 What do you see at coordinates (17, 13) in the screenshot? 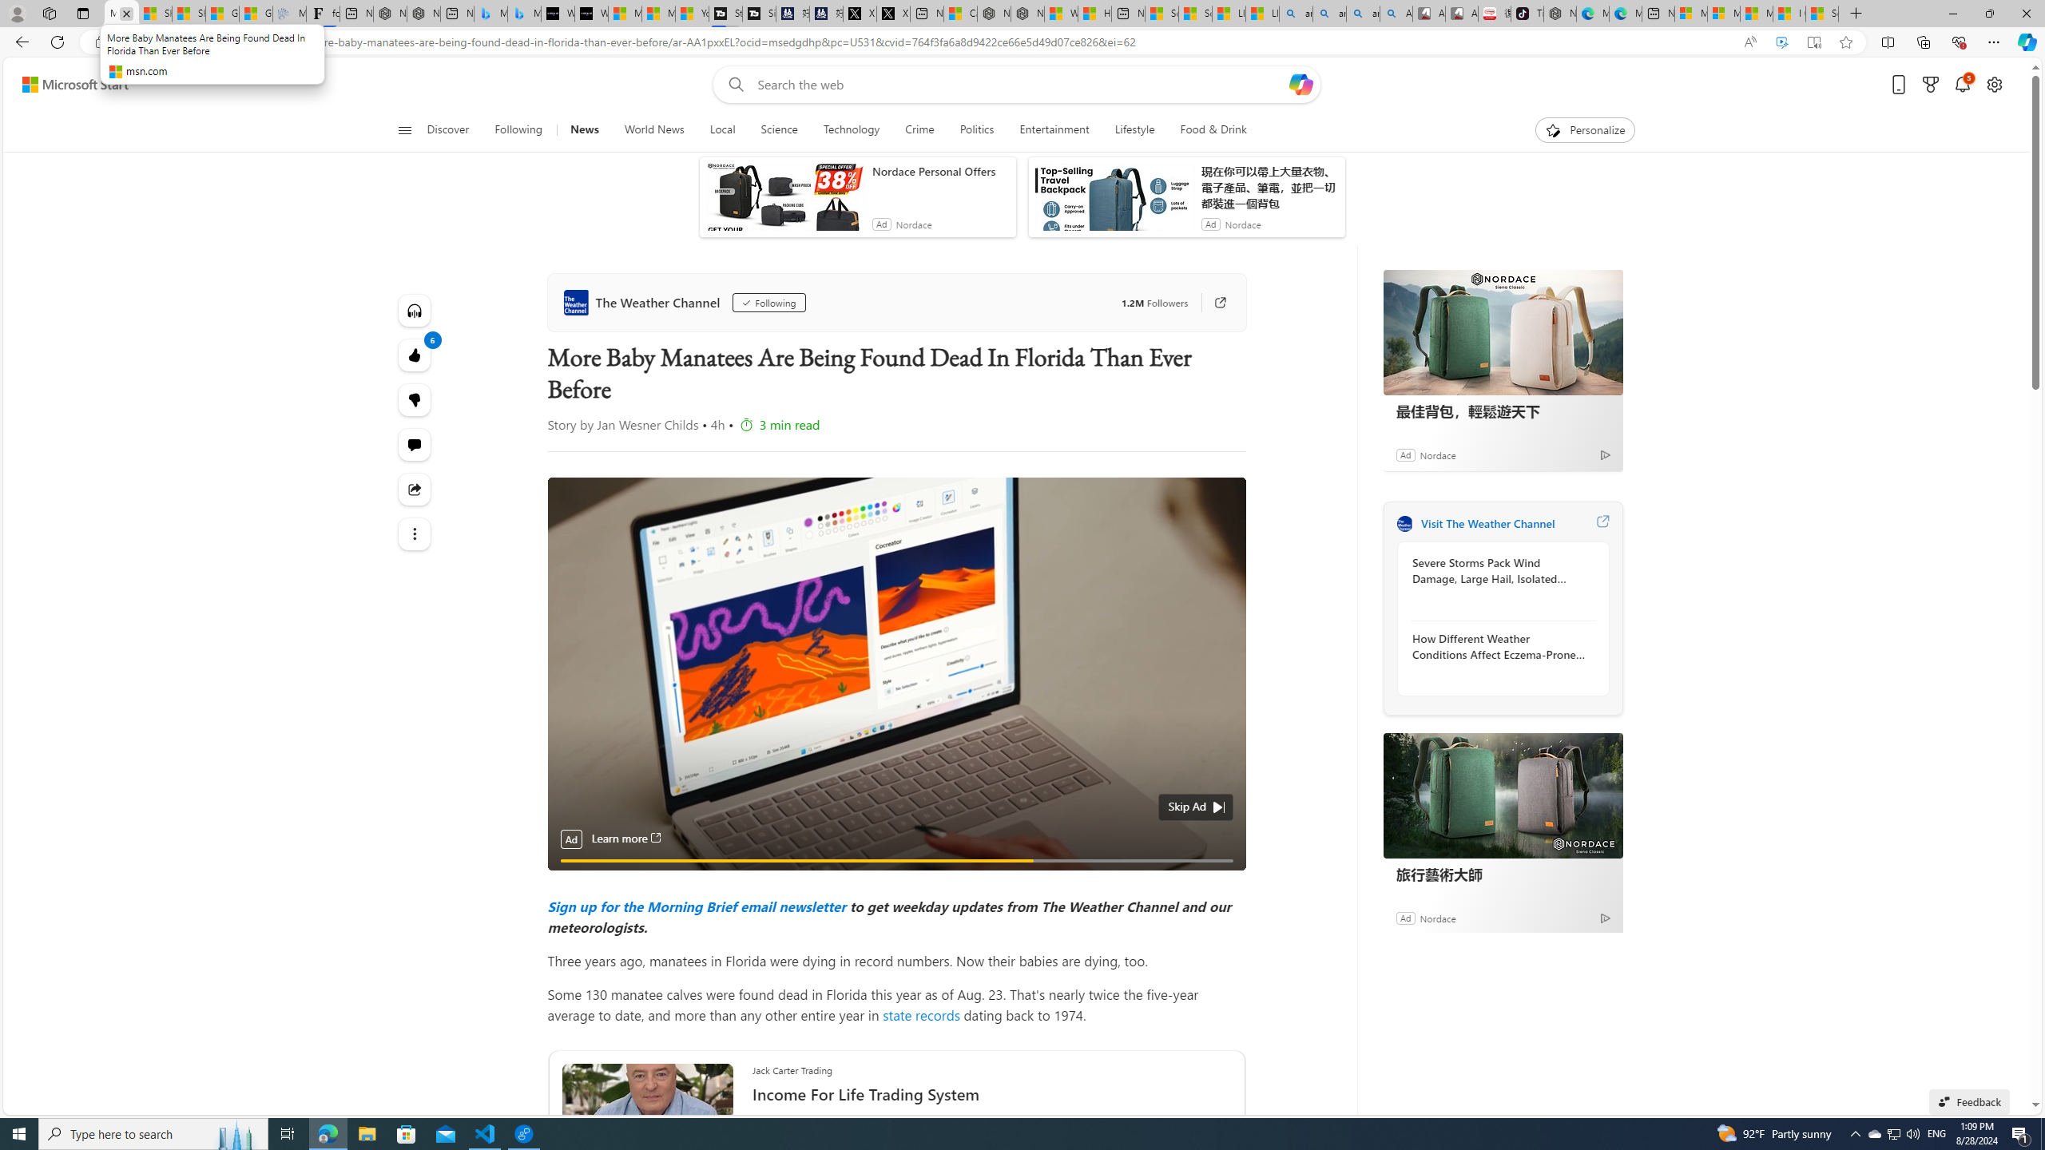
I see `Personal Profile` at bounding box center [17, 13].